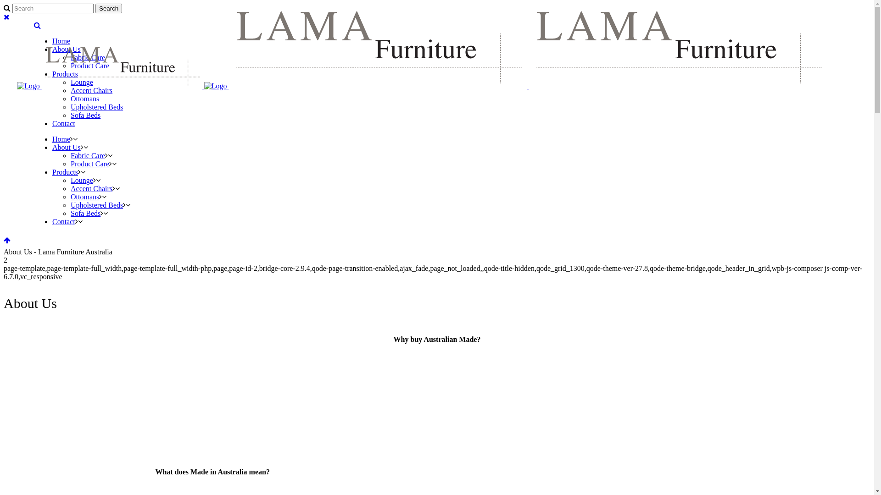 The width and height of the screenshot is (881, 495). What do you see at coordinates (90, 164) in the screenshot?
I see `Product Care` at bounding box center [90, 164].